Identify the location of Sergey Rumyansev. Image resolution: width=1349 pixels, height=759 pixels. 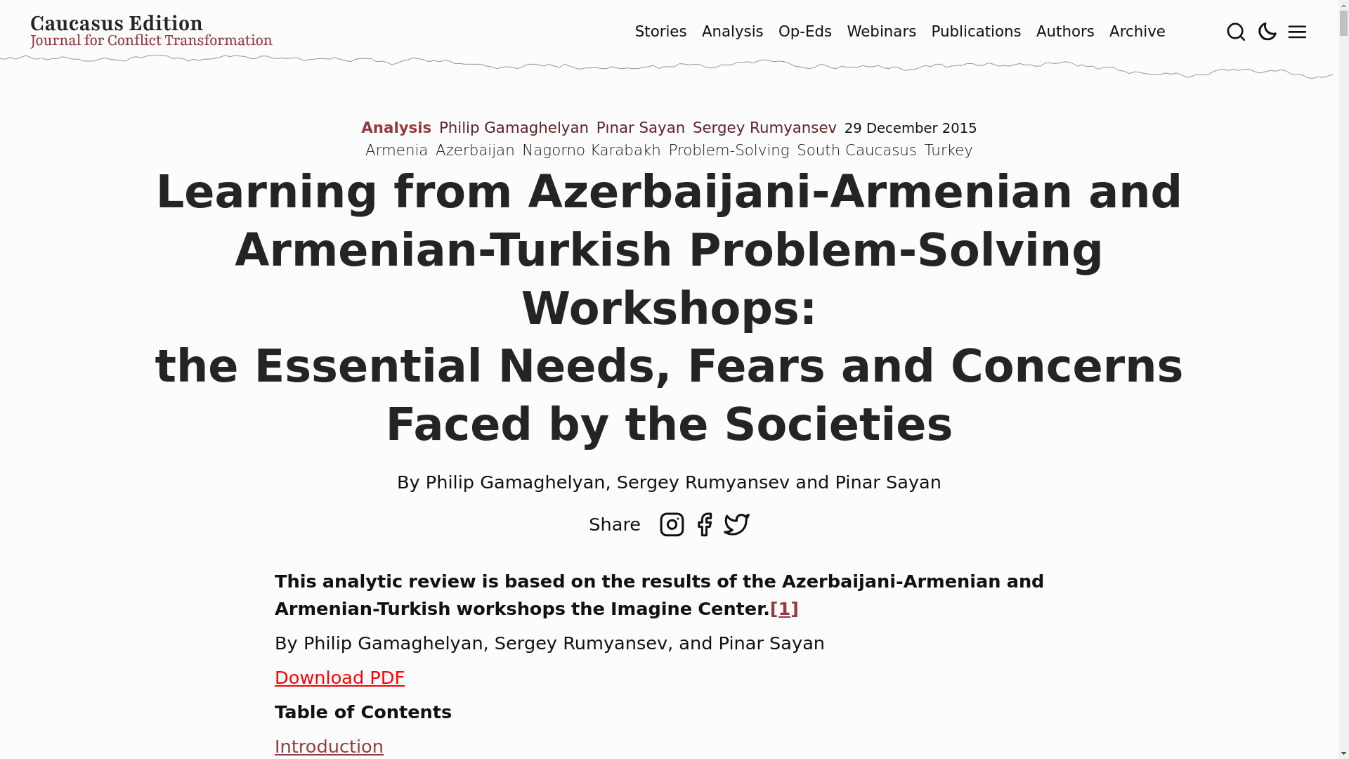
(764, 127).